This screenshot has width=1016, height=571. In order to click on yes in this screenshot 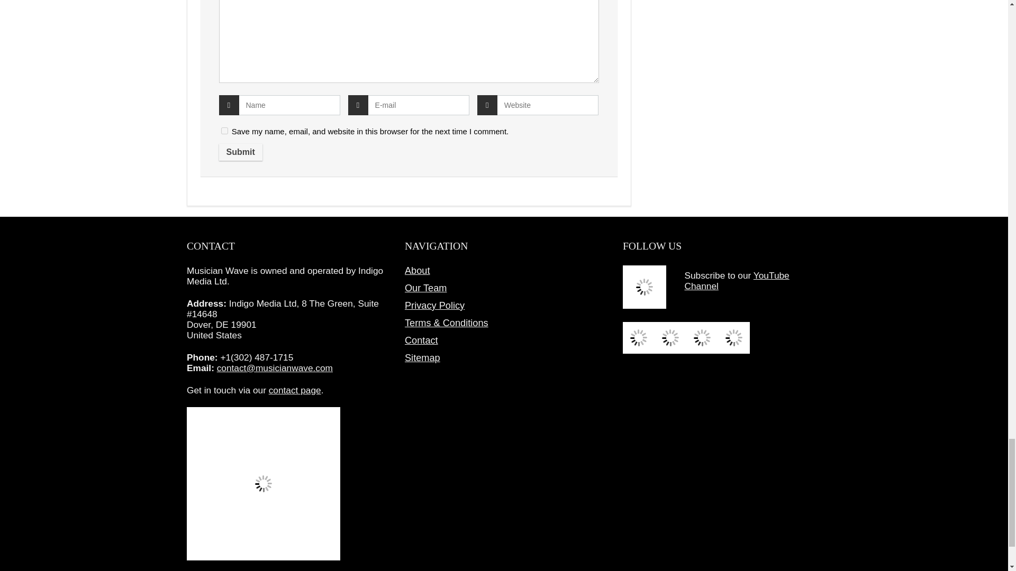, I will do `click(224, 130)`.